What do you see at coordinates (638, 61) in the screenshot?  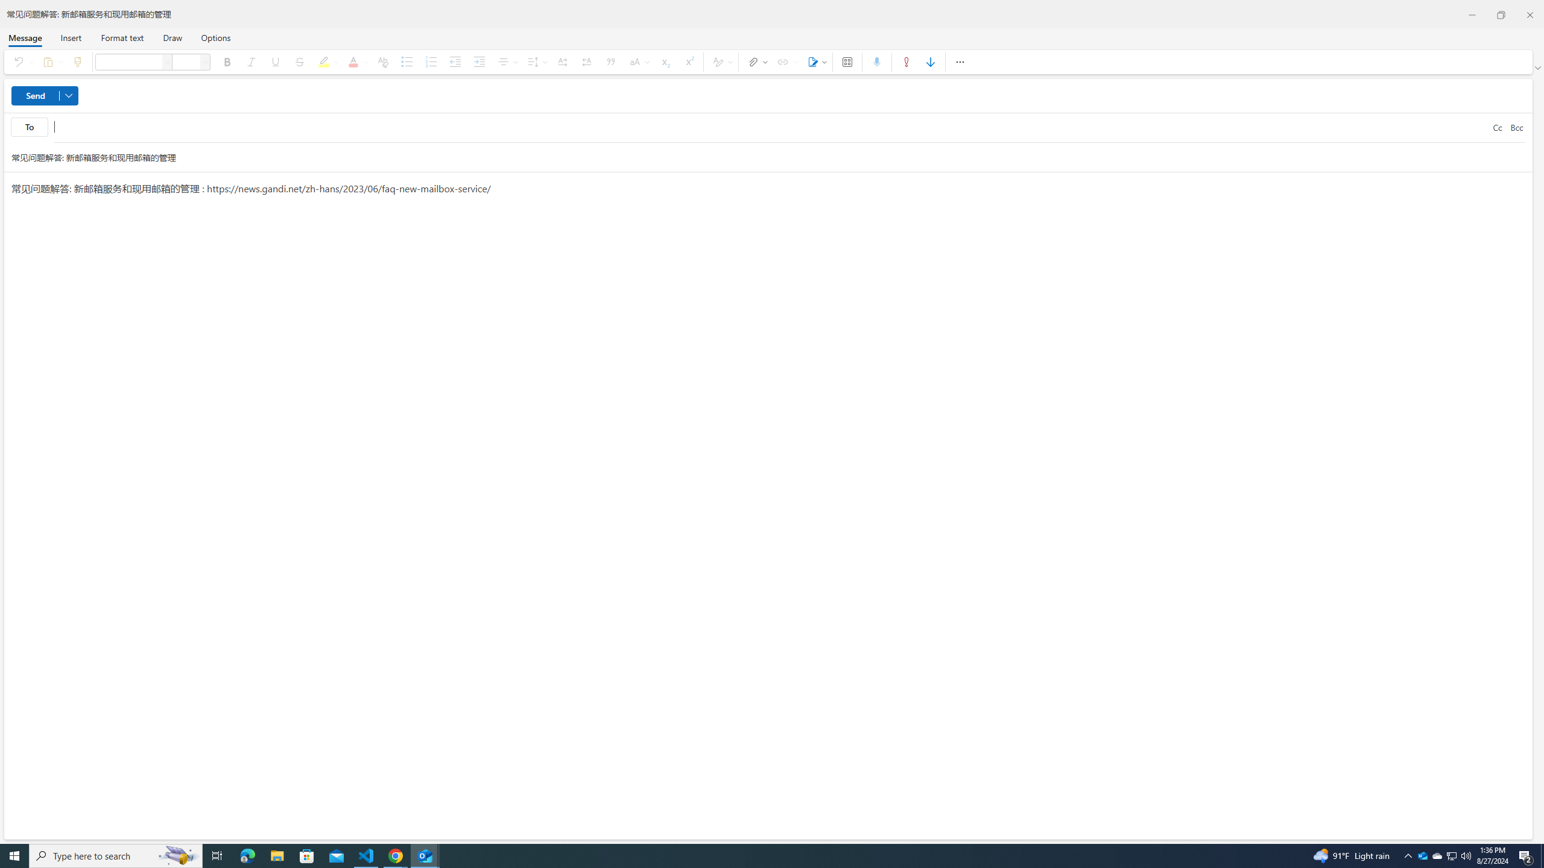 I see `Change case` at bounding box center [638, 61].